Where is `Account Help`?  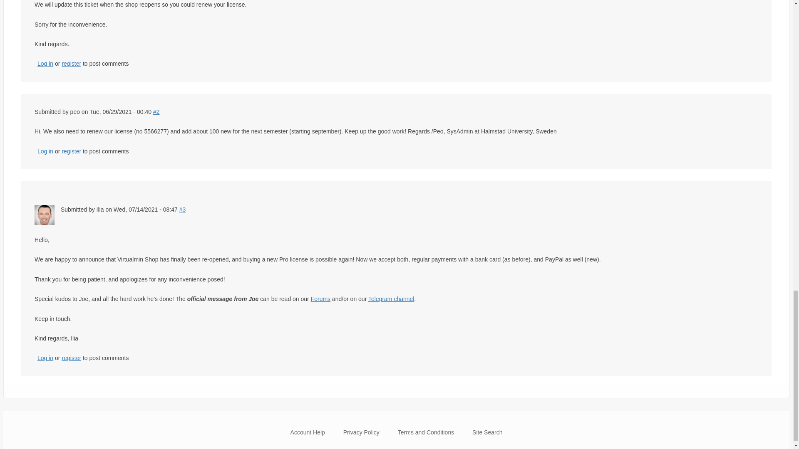
Account Help is located at coordinates (307, 436).